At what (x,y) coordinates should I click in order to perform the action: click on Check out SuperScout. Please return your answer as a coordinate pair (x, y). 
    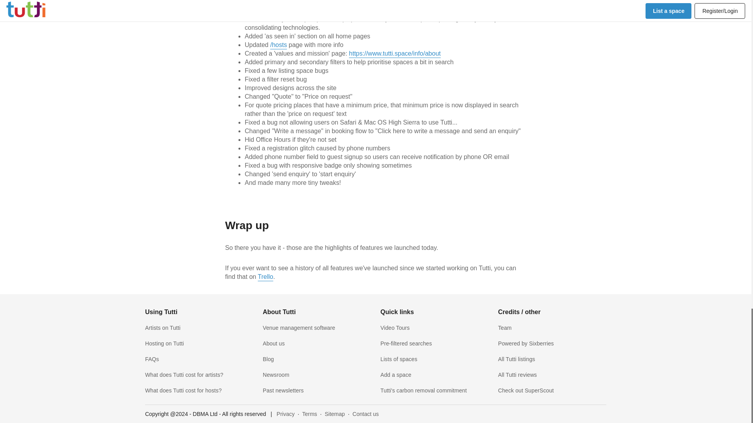
    Looking at the image, I should click on (526, 390).